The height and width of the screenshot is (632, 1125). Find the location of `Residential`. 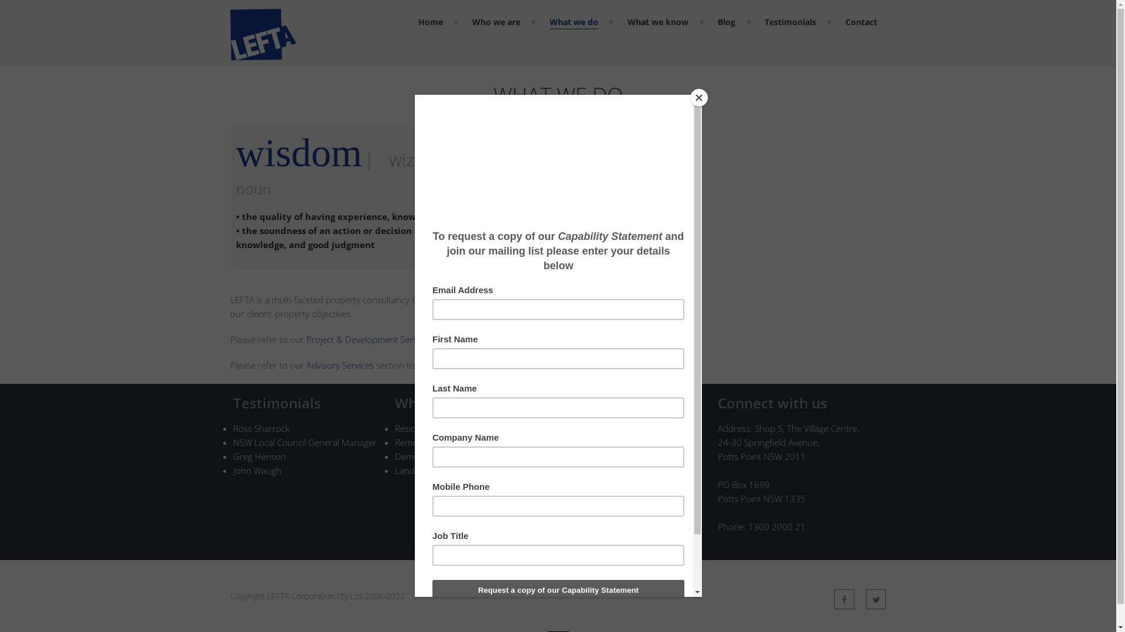

Residential is located at coordinates (416, 428).